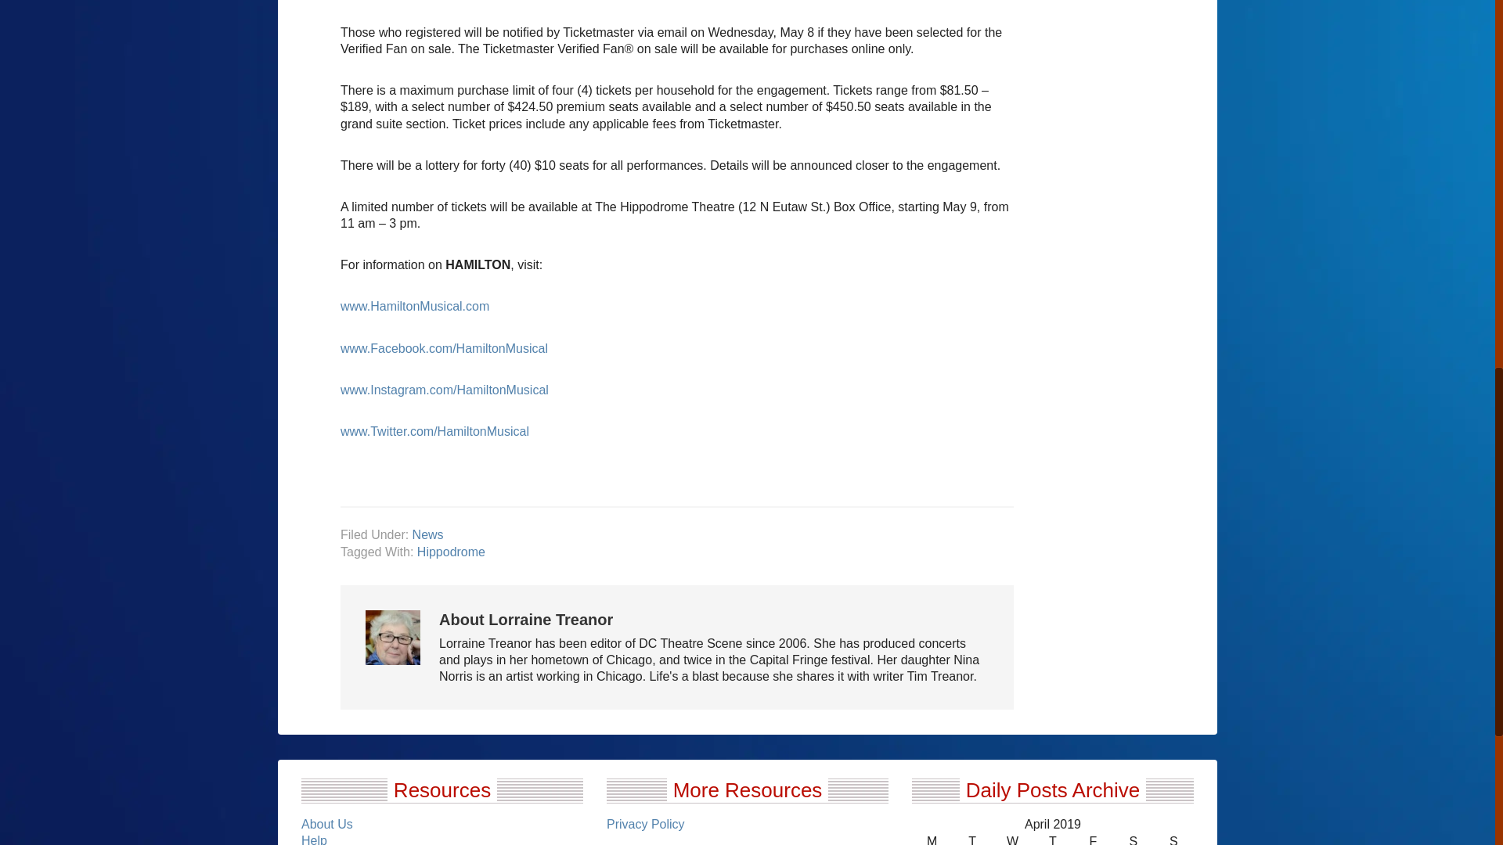 This screenshot has height=845, width=1503. I want to click on News, so click(427, 535).